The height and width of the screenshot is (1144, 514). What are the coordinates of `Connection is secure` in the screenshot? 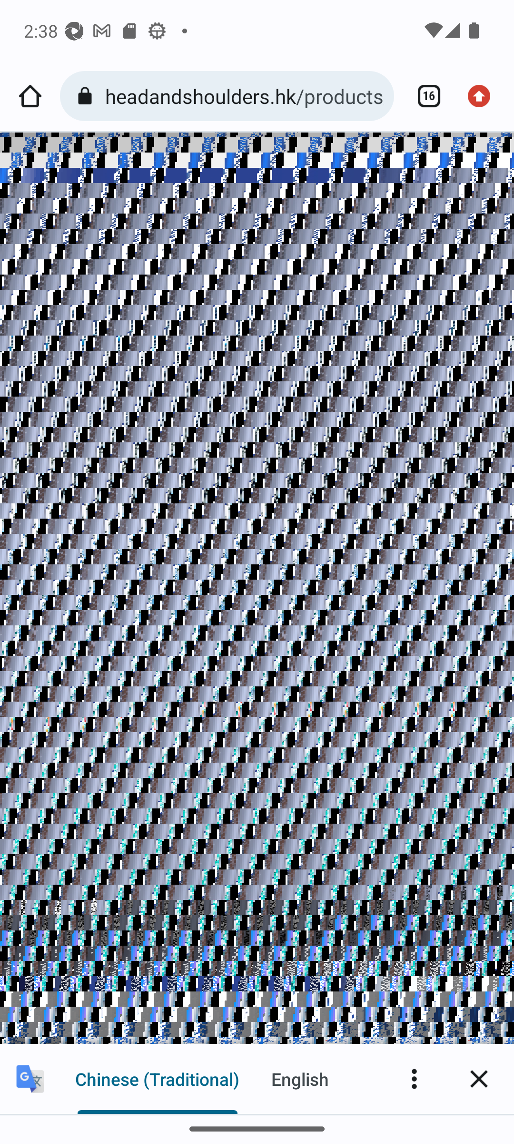 It's located at (88, 96).